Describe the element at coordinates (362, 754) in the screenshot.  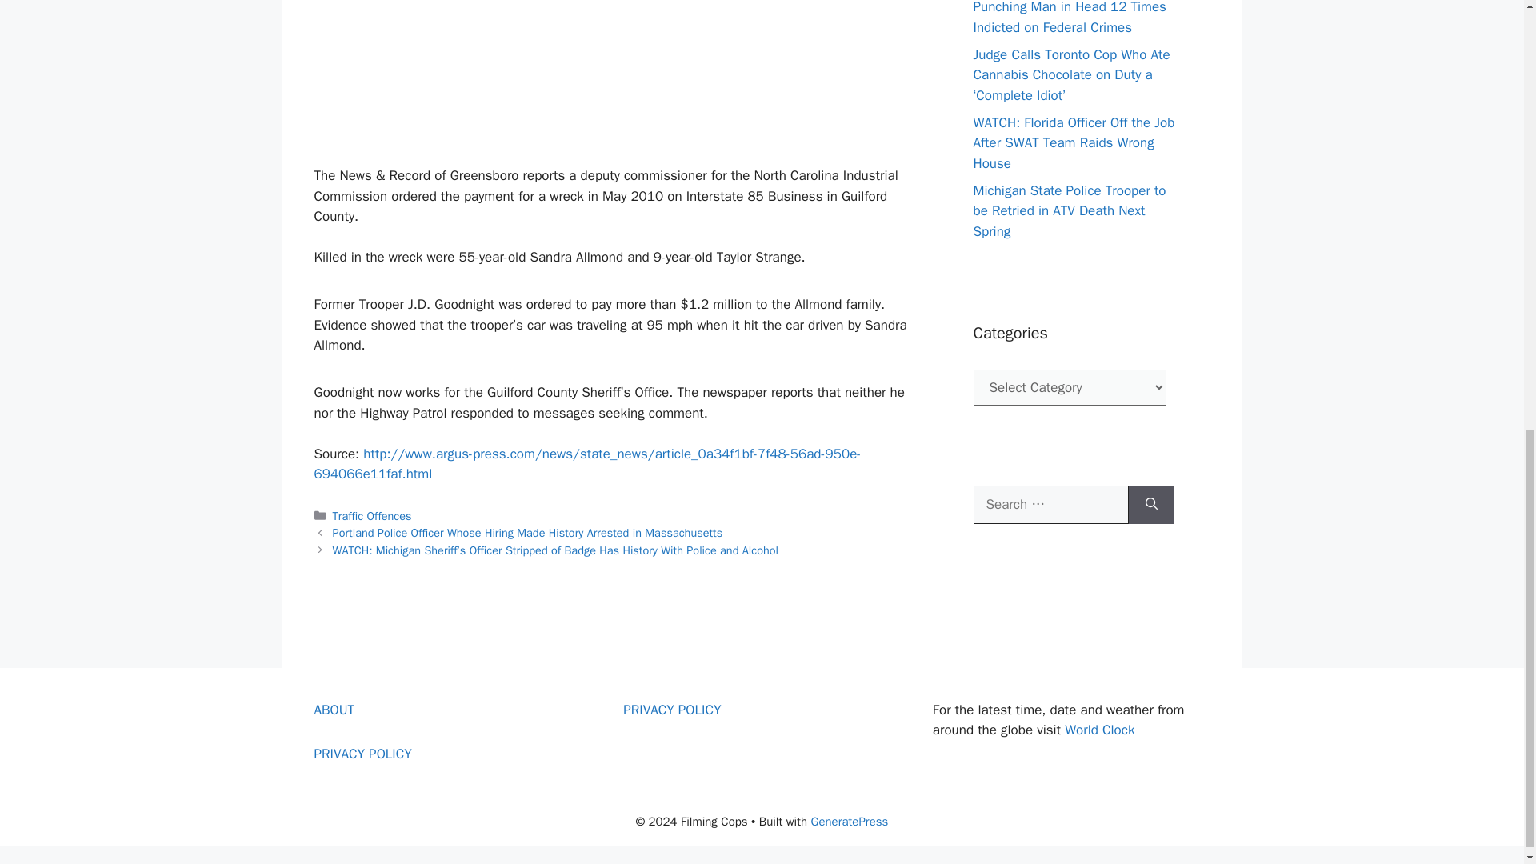
I see `PRIVACY POLICY` at that location.